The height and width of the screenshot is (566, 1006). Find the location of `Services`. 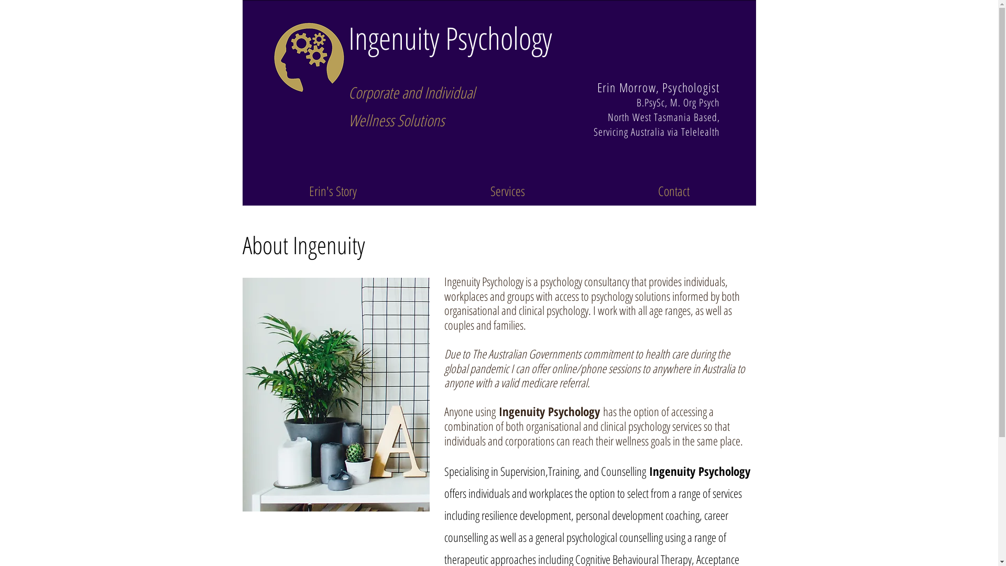

Services is located at coordinates (507, 191).